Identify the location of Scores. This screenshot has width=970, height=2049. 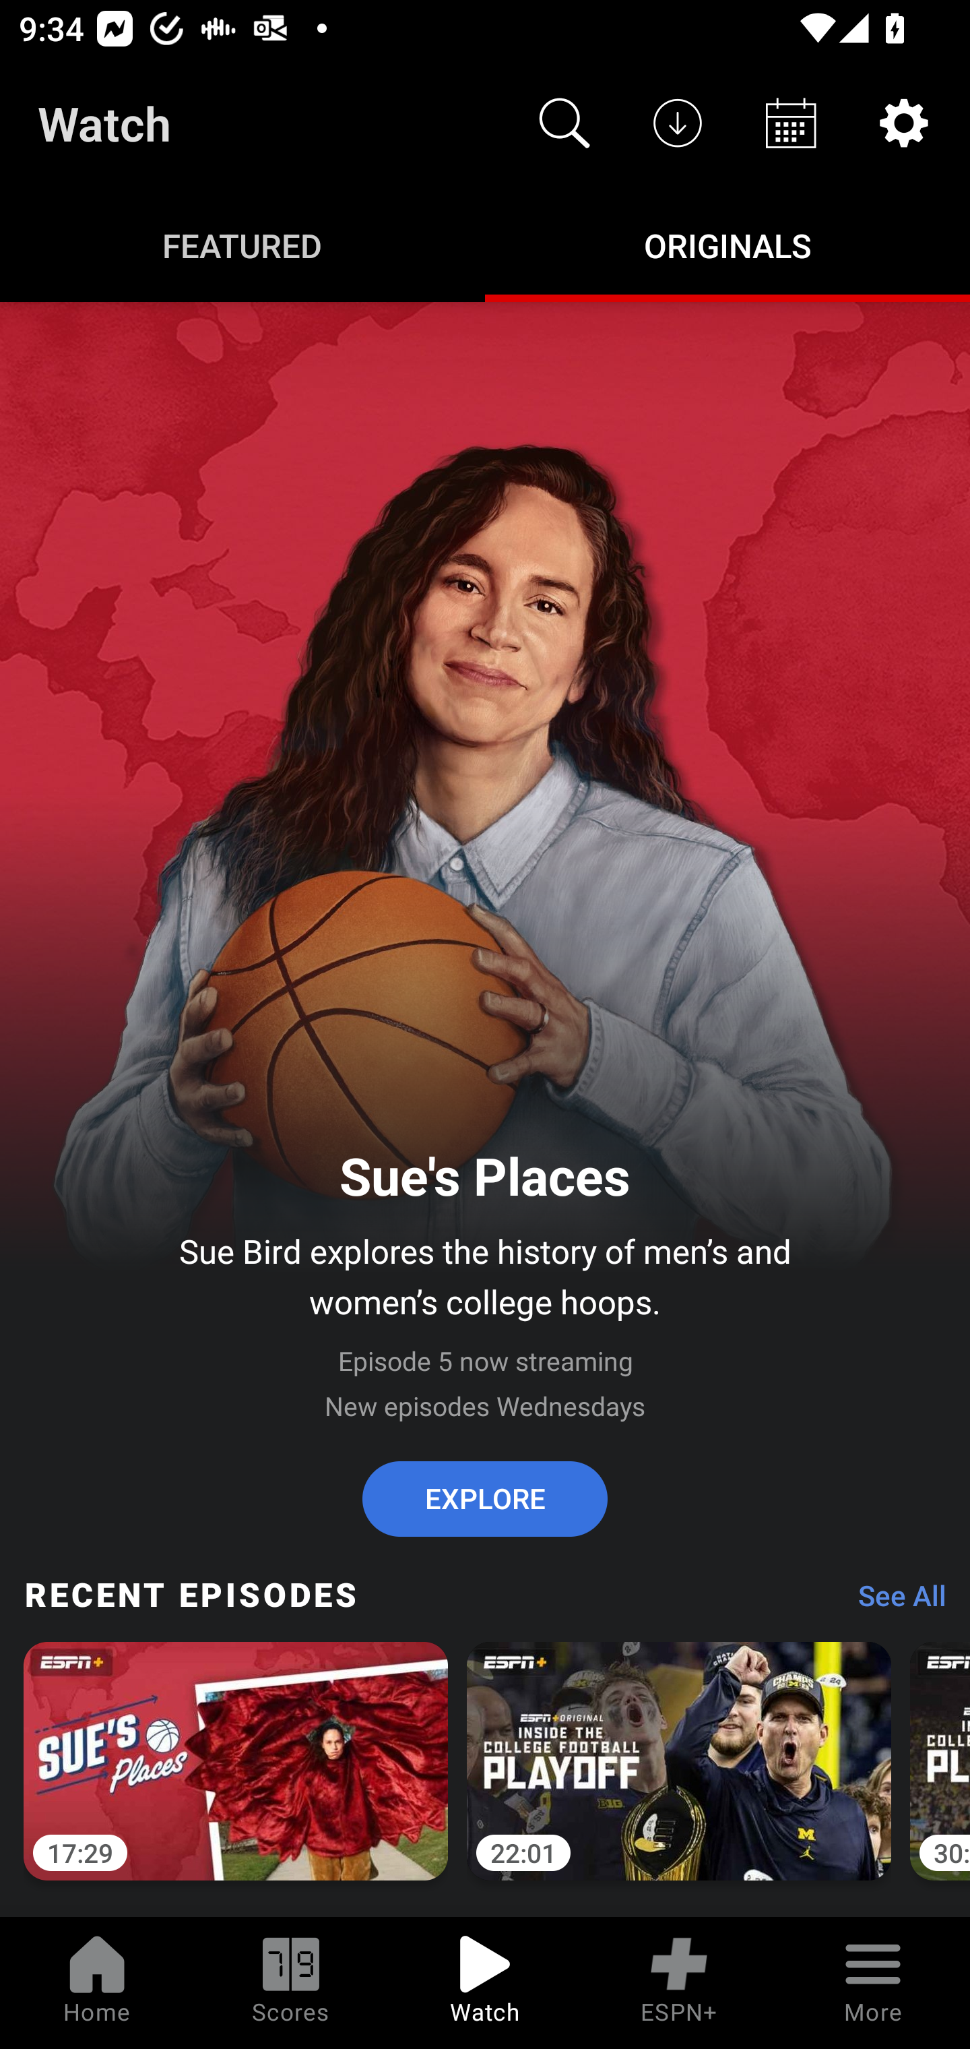
(291, 1983).